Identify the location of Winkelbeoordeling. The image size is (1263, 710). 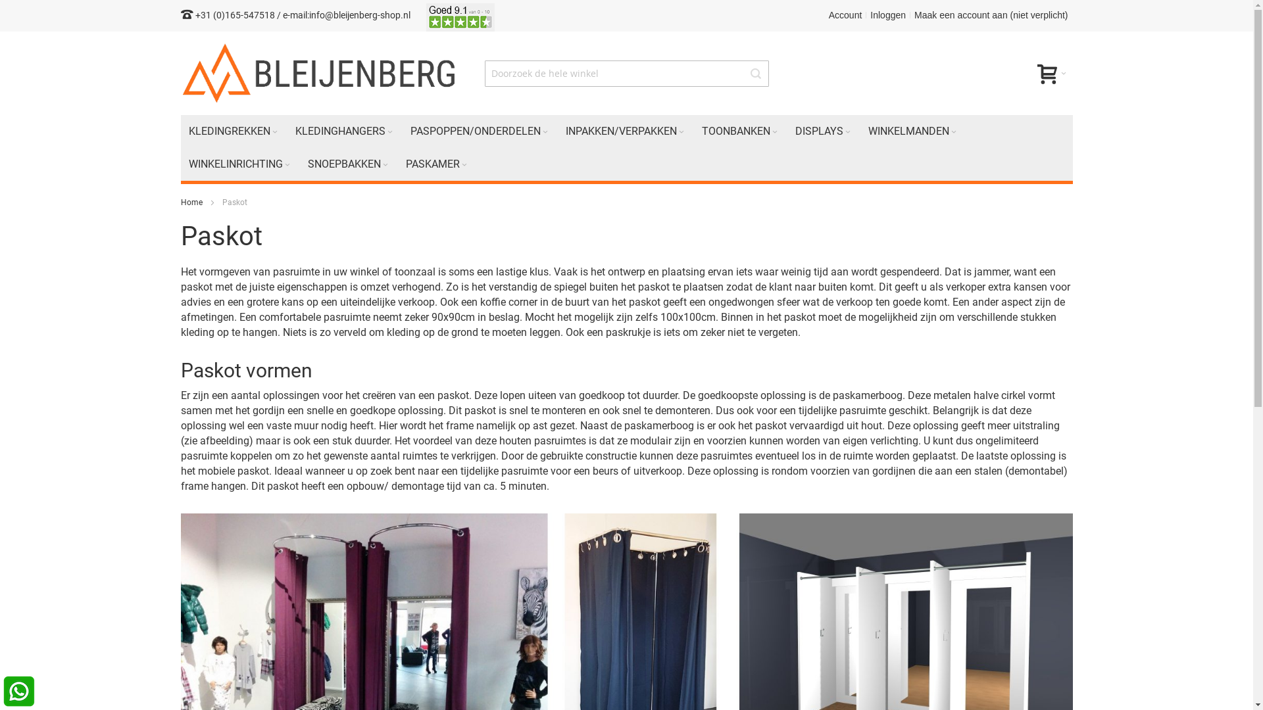
(460, 15).